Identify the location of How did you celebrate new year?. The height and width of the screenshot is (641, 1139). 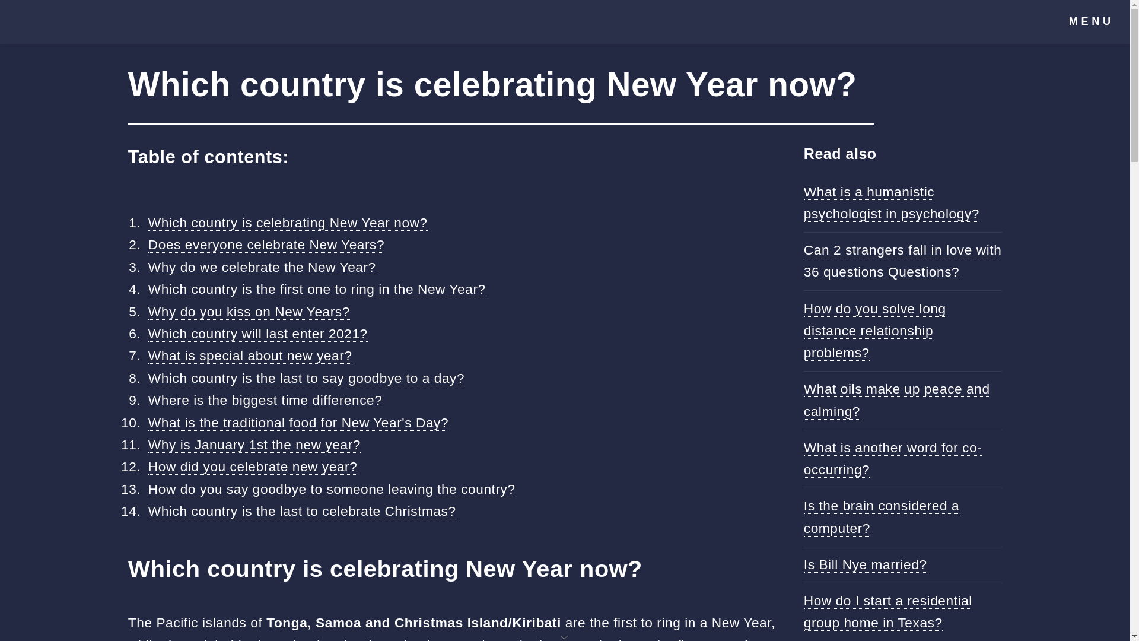
(253, 467).